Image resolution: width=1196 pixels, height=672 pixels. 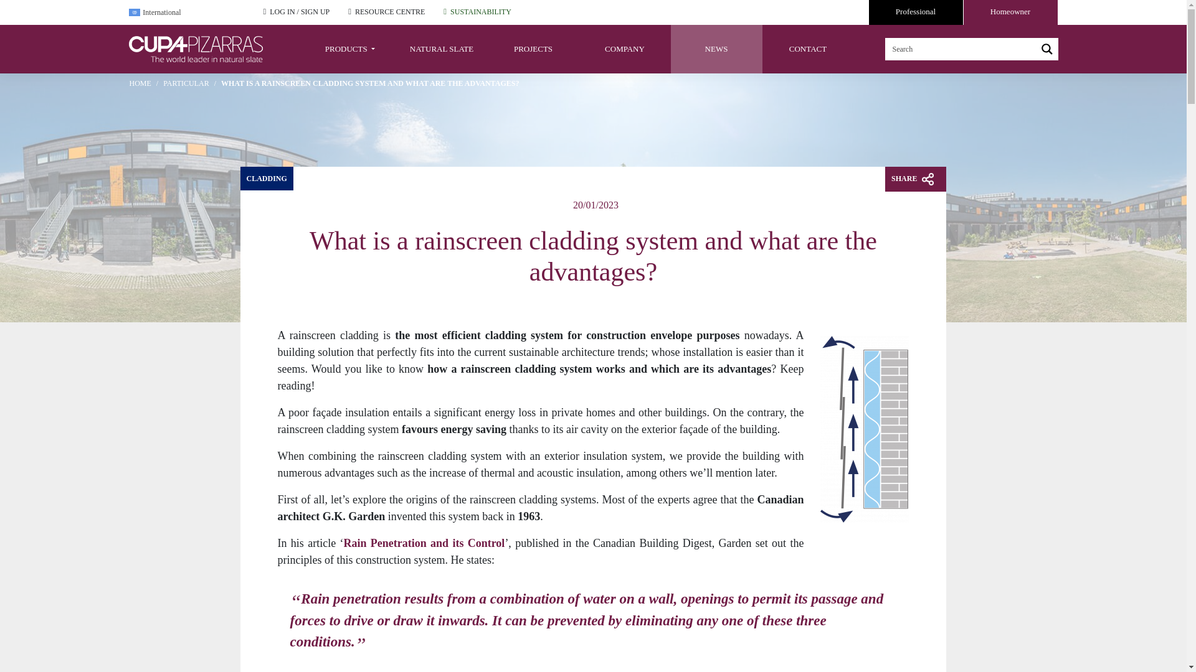 I want to click on SUSTAINABILITY, so click(x=481, y=11).